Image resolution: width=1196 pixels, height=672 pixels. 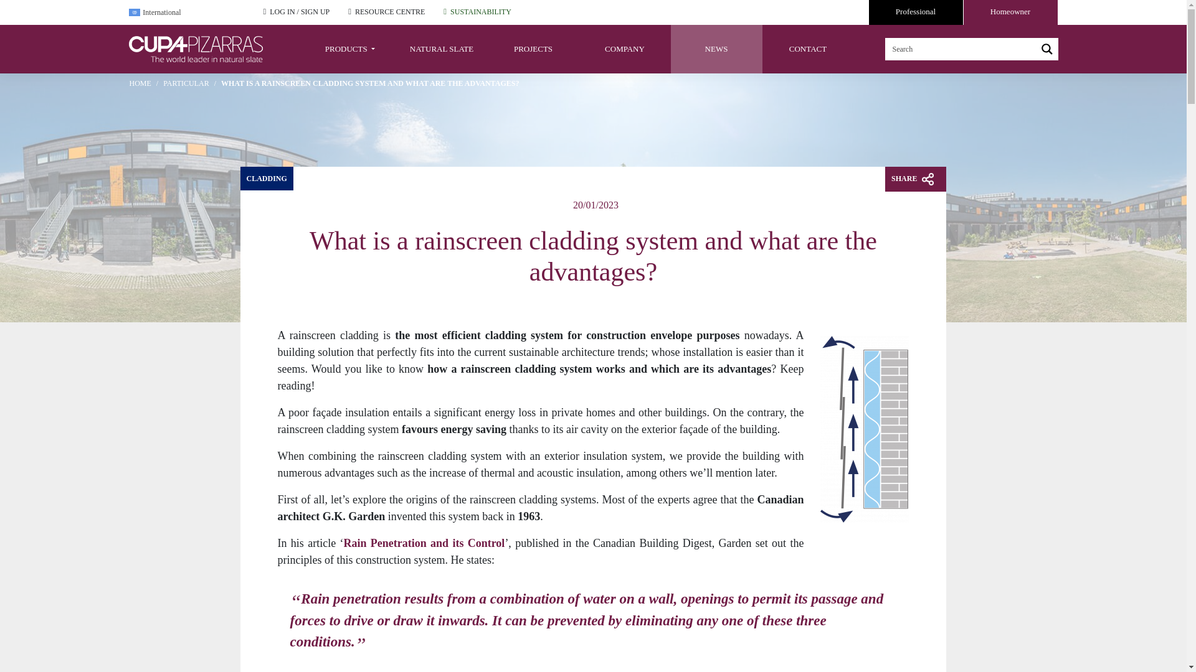 I want to click on SUSTAINABILITY, so click(x=481, y=11).